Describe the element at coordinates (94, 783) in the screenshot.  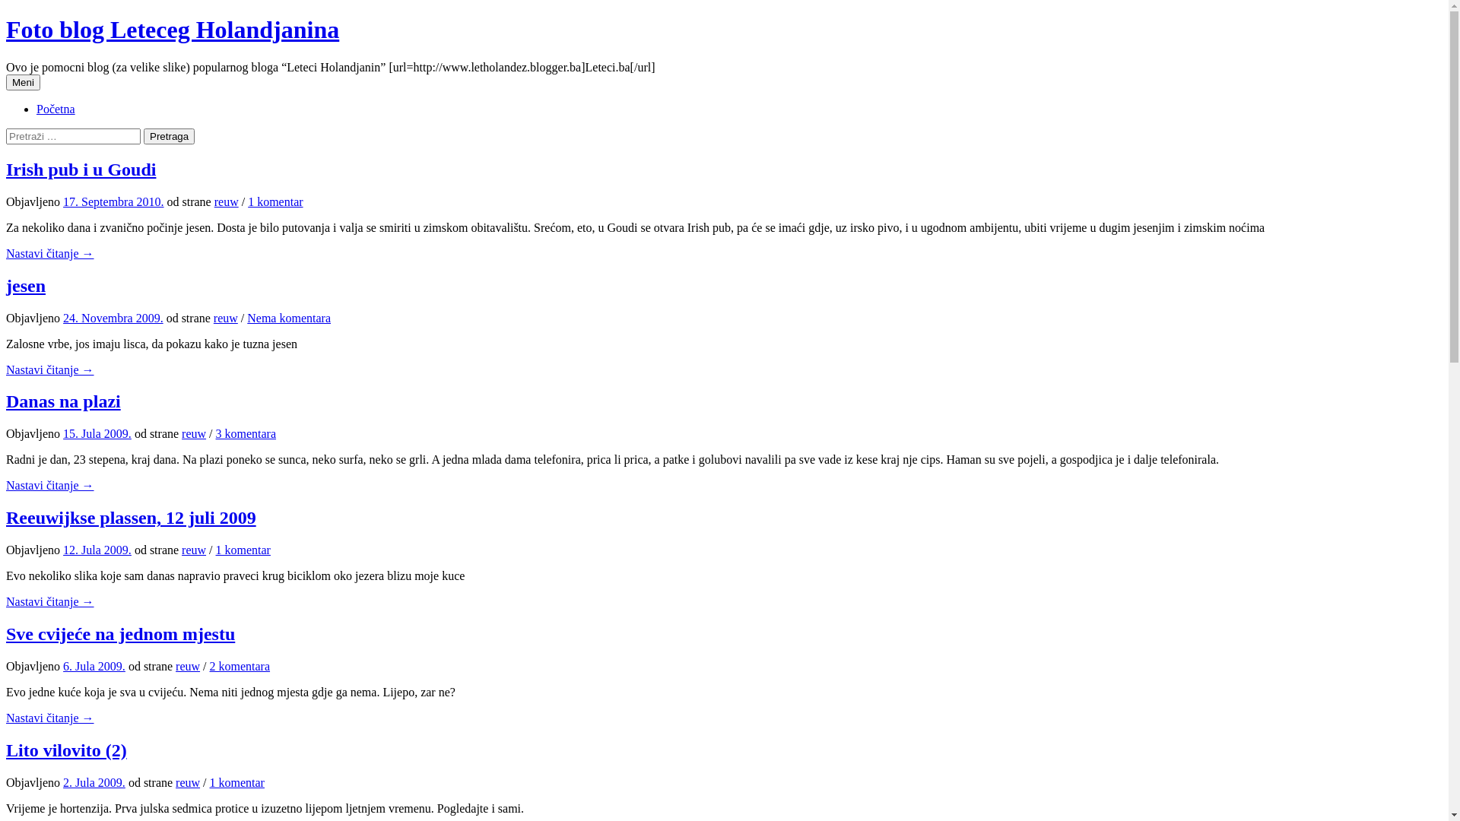
I see `2. Jula 2009.` at that location.